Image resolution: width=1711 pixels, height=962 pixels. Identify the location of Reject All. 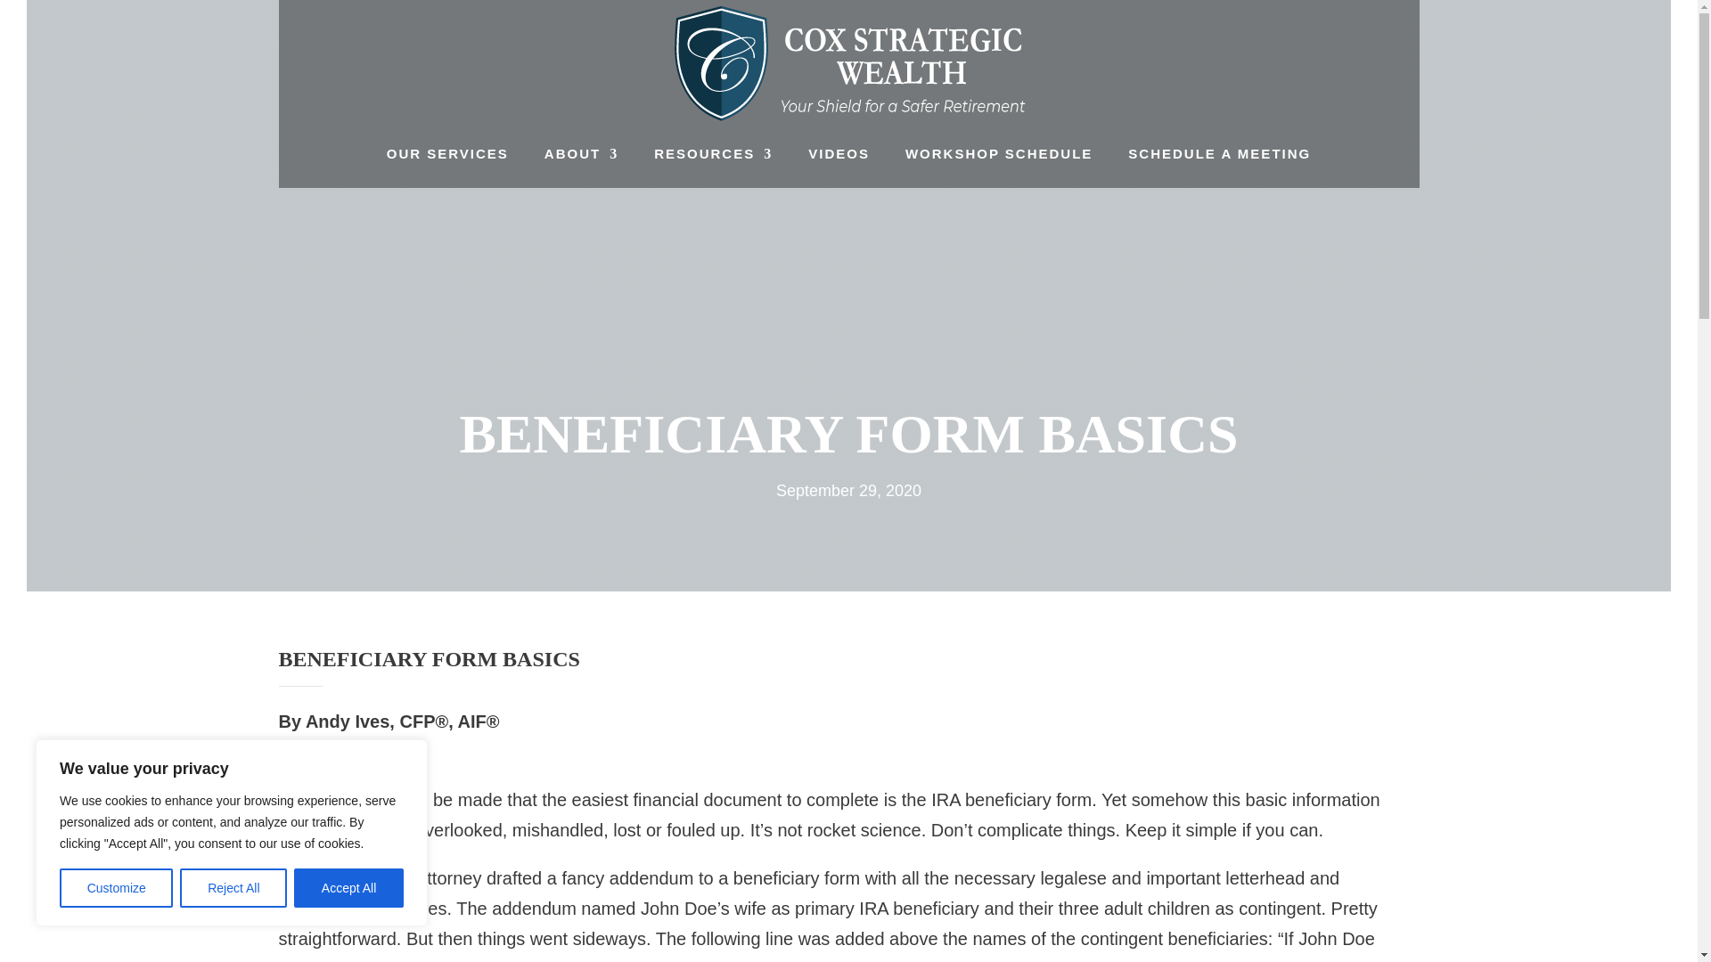
(233, 888).